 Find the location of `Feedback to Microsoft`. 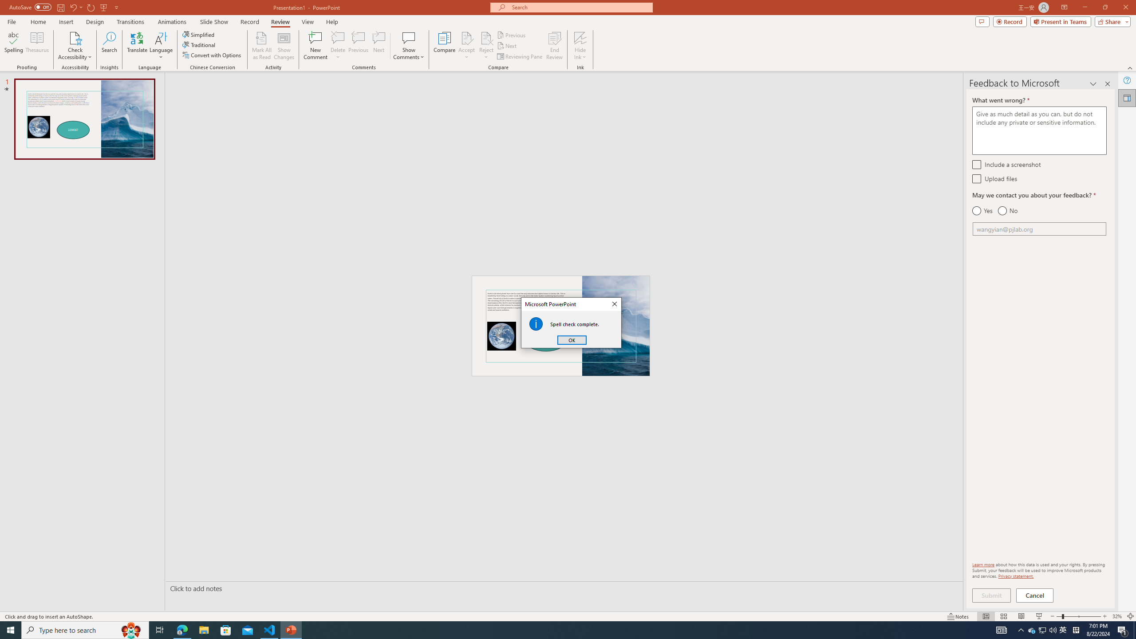

Feedback to Microsoft is located at coordinates (1042, 630).